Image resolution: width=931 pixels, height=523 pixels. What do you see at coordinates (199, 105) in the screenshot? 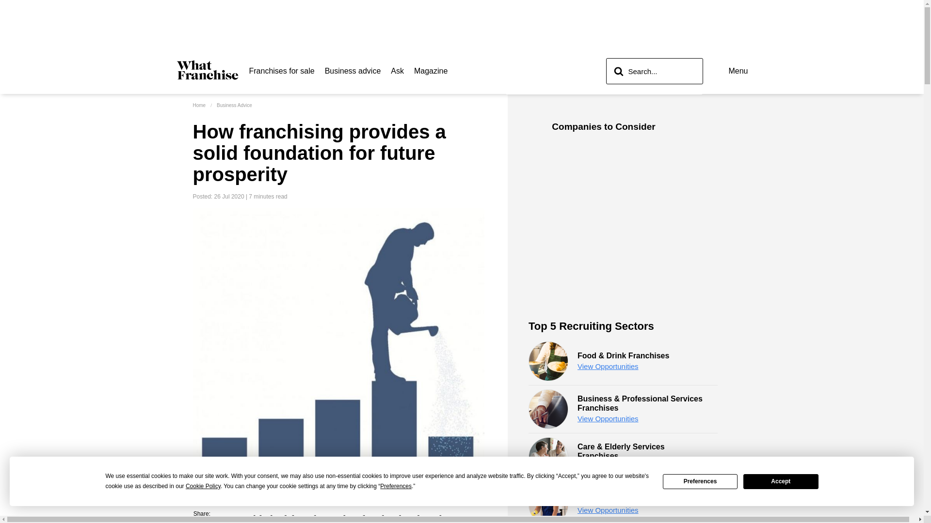
I see `Home` at bounding box center [199, 105].